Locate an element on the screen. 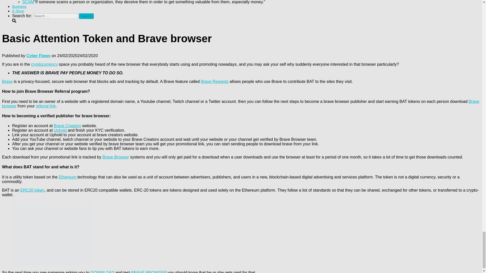 Image resolution: width=486 pixels, height=273 pixels. SCAM is located at coordinates (28, 2).